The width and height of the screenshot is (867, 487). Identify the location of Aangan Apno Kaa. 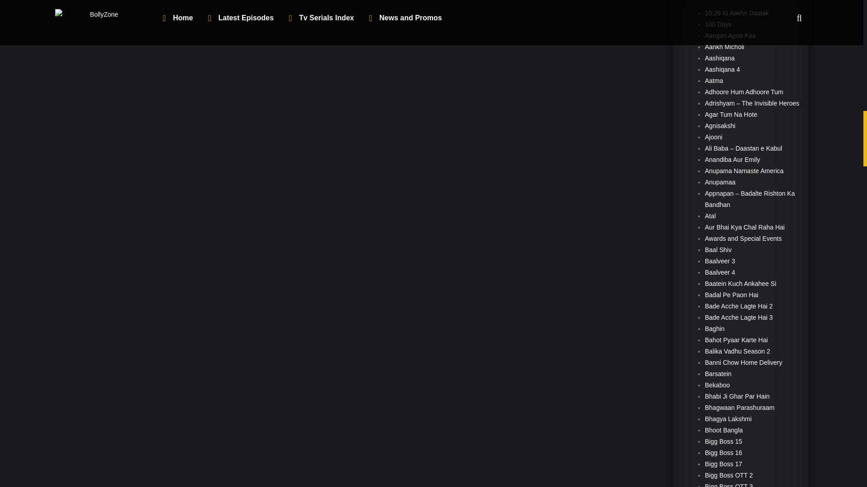
(730, 36).